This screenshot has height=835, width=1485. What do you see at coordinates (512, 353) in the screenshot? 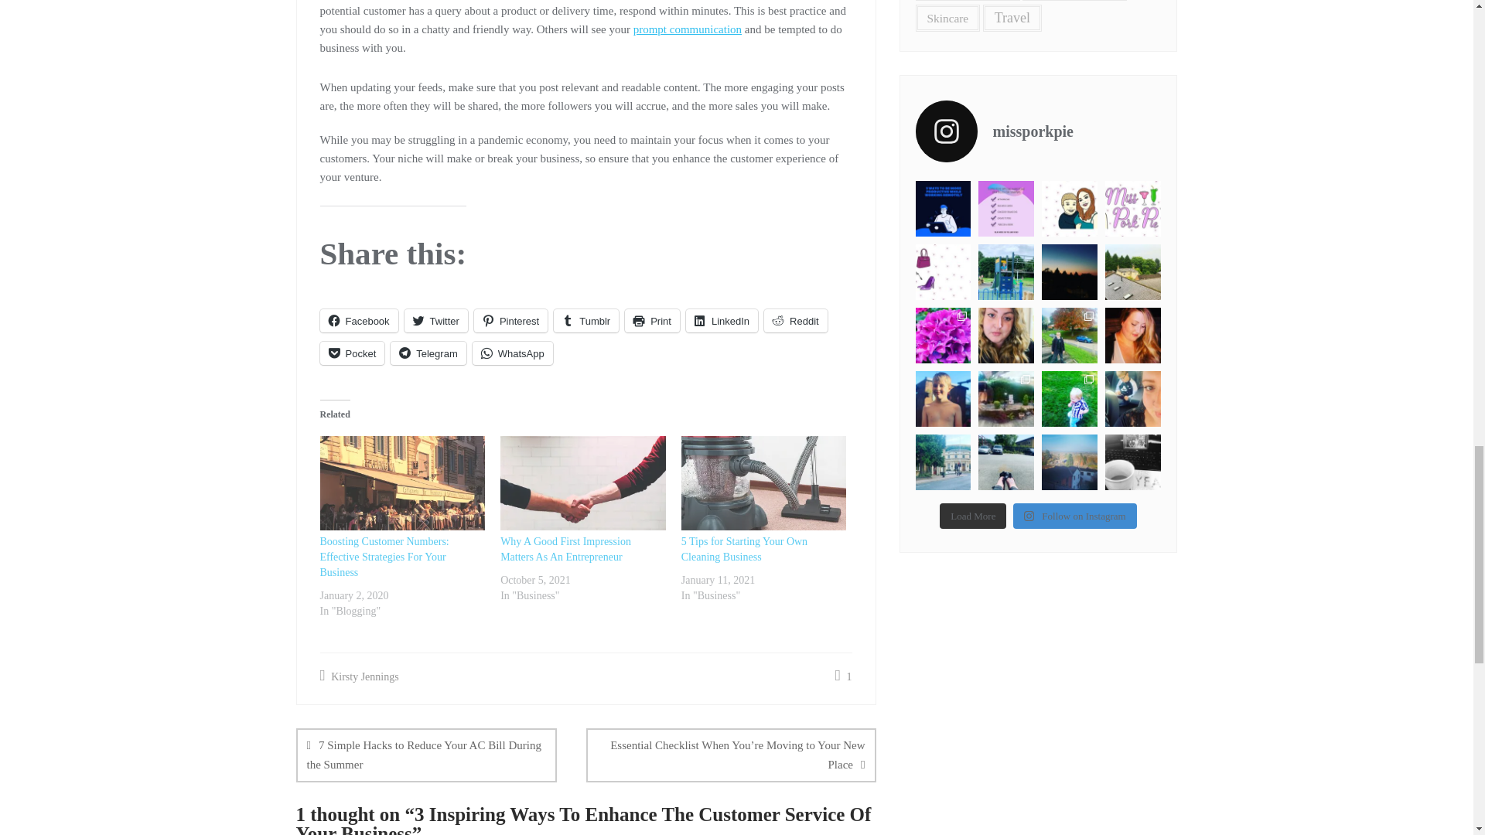
I see `Click to share on WhatsApp` at bounding box center [512, 353].